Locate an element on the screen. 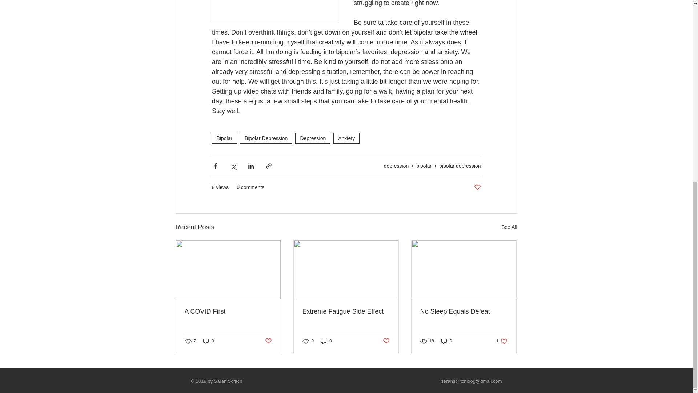  0 is located at coordinates (446, 341).